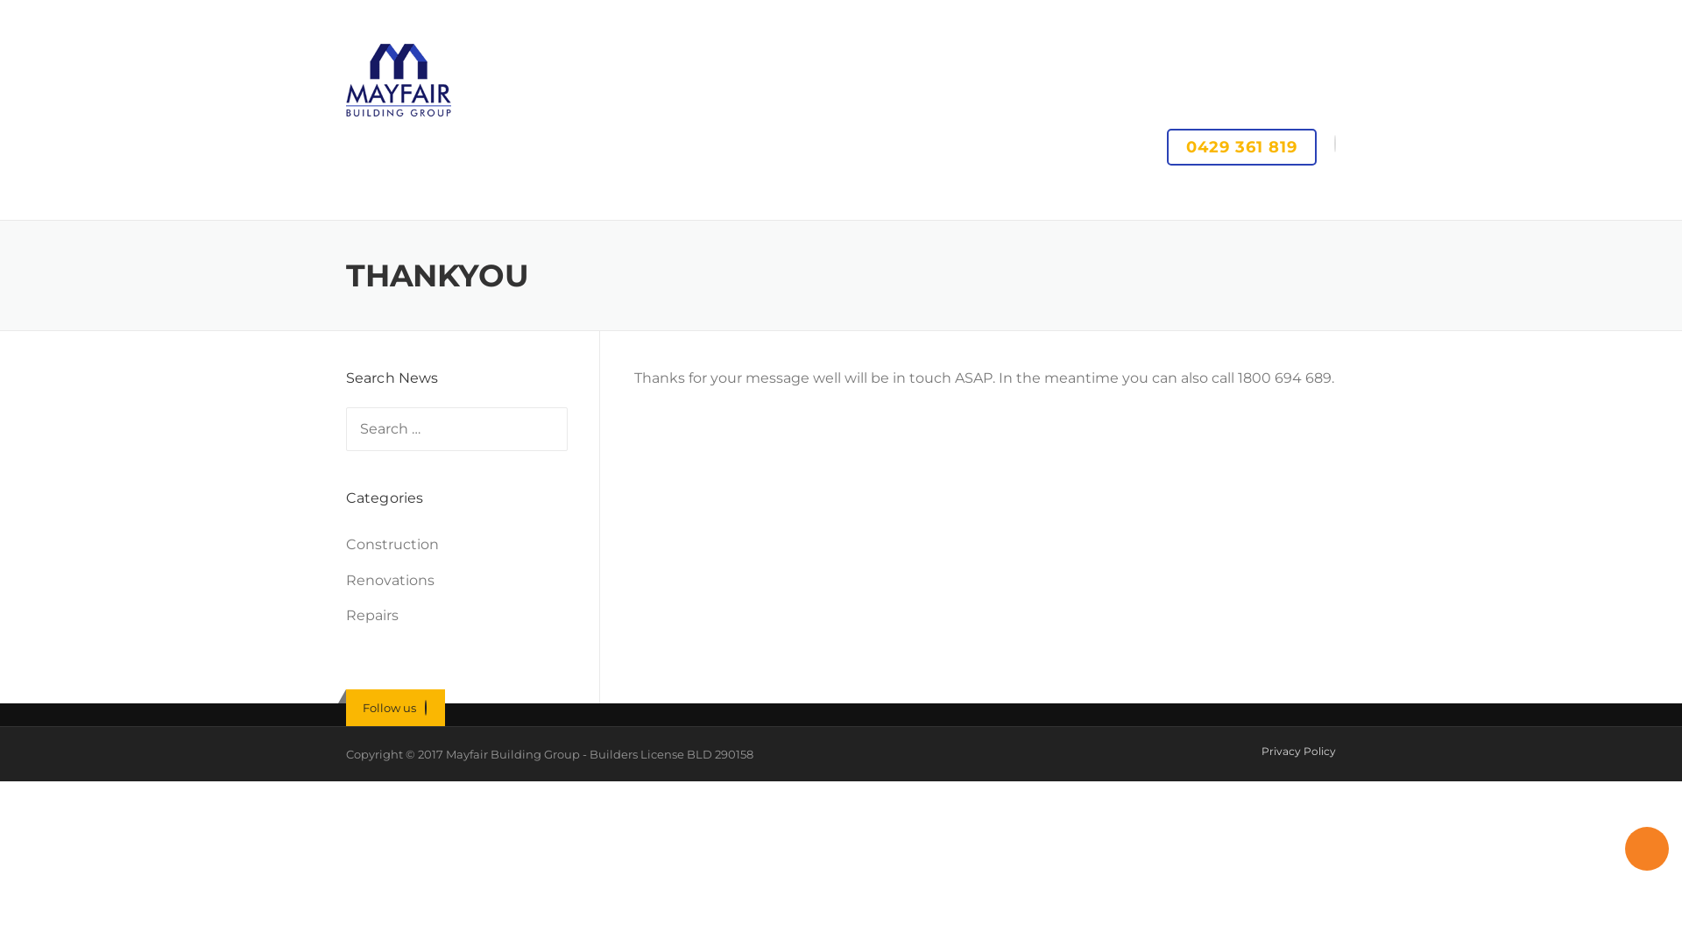  I want to click on Insurance Builders, so click(809, 197).